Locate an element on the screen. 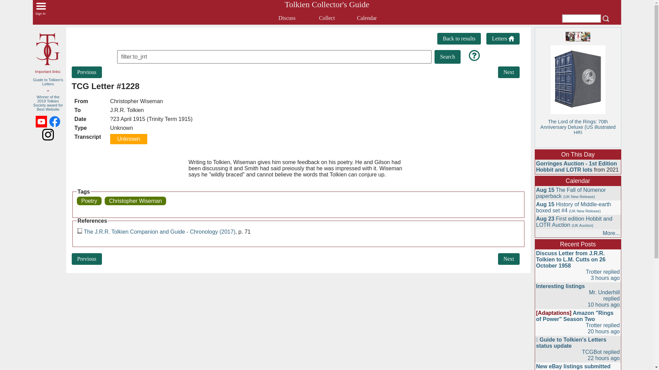 This screenshot has height=370, width=659. Letters is located at coordinates (502, 38).